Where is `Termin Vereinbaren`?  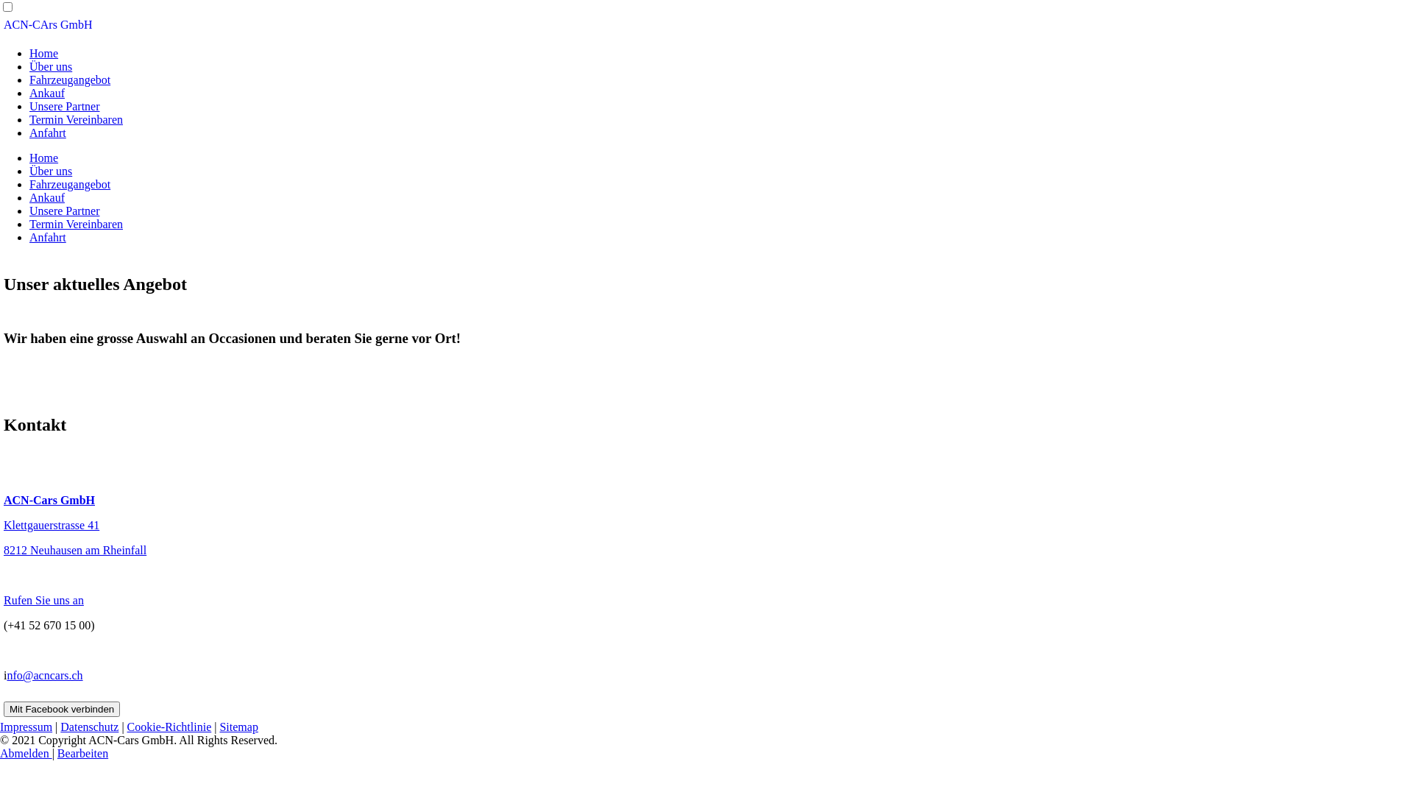 Termin Vereinbaren is located at coordinates (77, 119).